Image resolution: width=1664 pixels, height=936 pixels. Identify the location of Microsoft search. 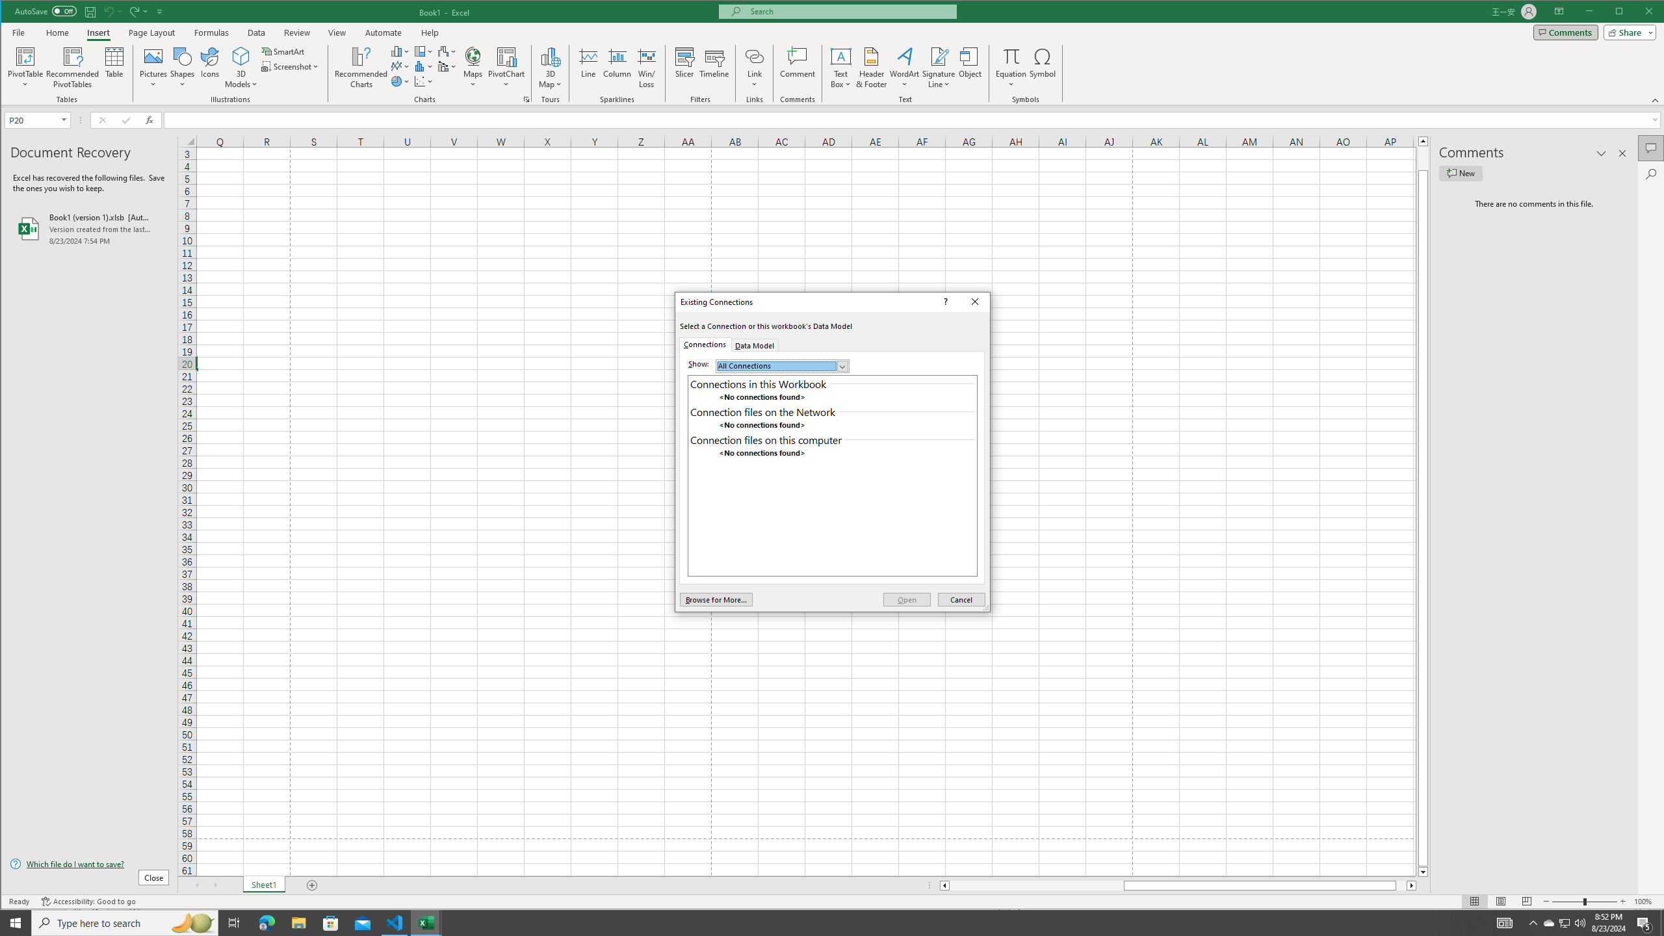
(849, 12).